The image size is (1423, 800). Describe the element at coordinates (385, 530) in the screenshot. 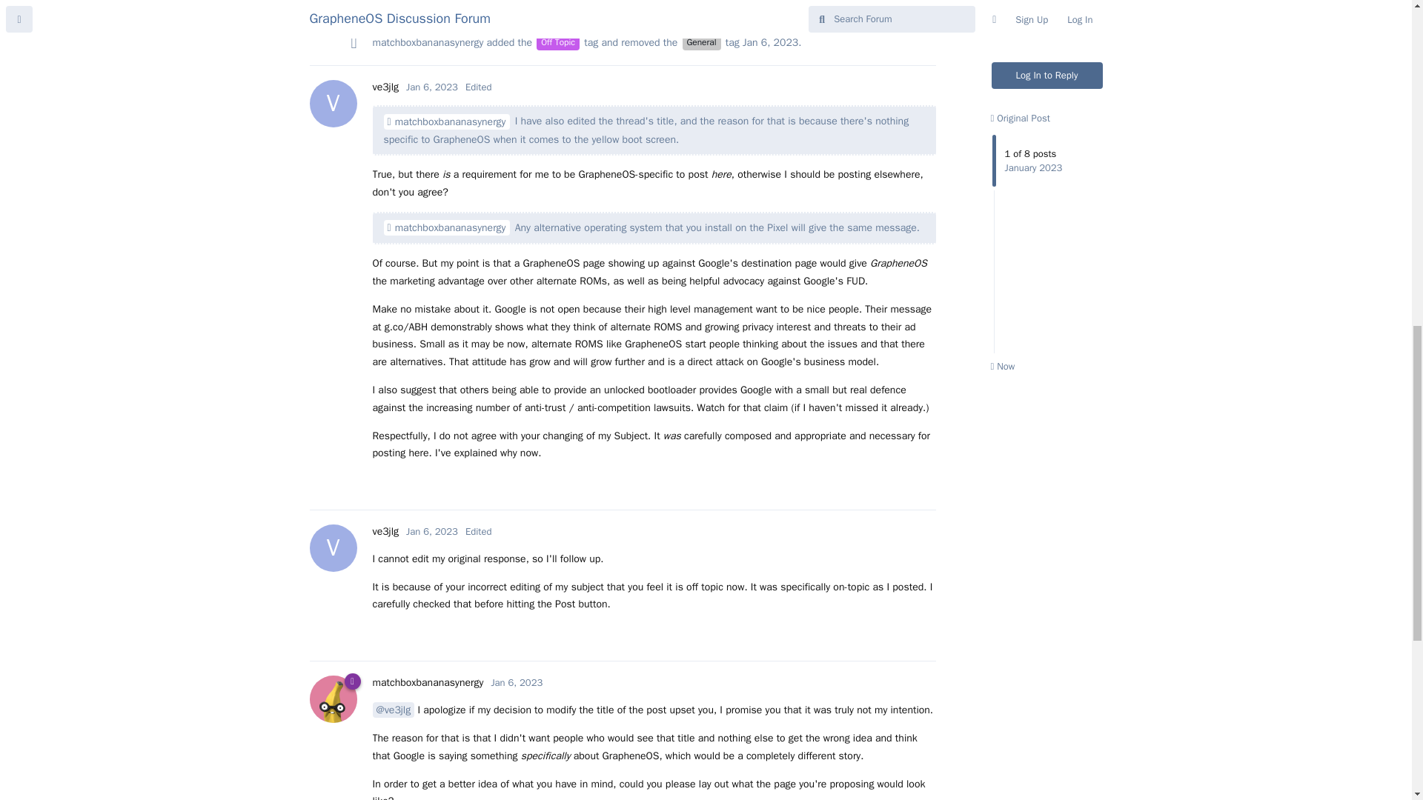

I see `Off Topic` at that location.